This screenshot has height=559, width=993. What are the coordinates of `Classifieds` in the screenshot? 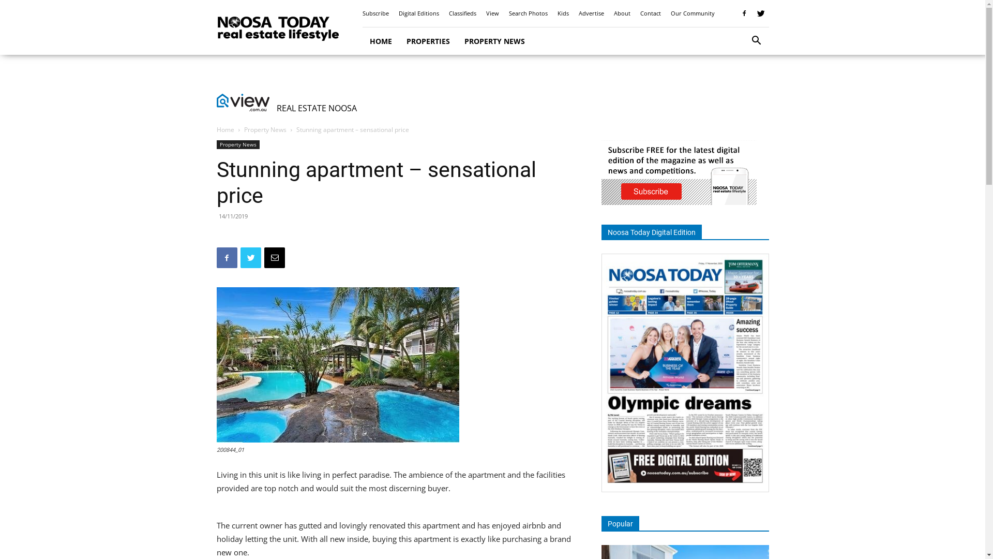 It's located at (462, 13).